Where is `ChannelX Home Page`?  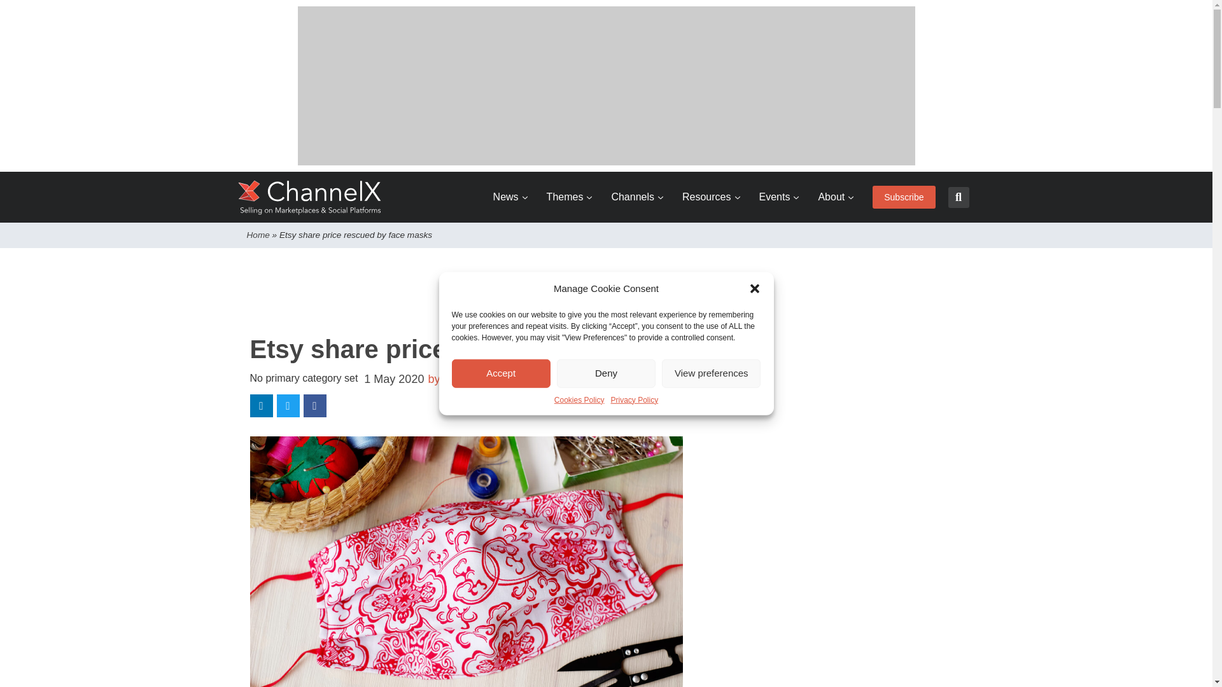
ChannelX Home Page is located at coordinates (310, 197).